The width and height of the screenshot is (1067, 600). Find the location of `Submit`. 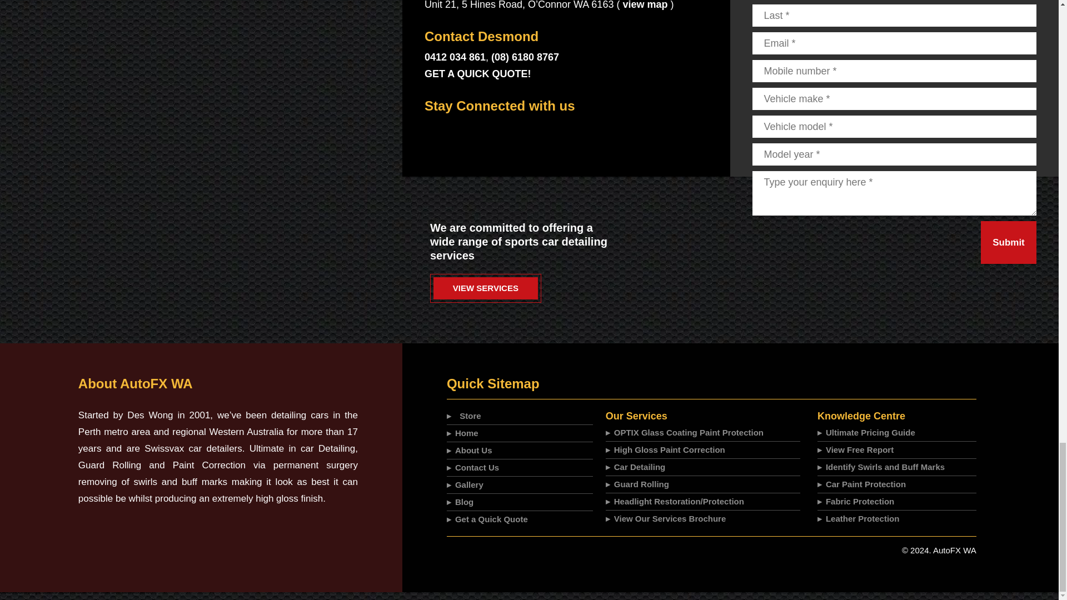

Submit is located at coordinates (1008, 242).